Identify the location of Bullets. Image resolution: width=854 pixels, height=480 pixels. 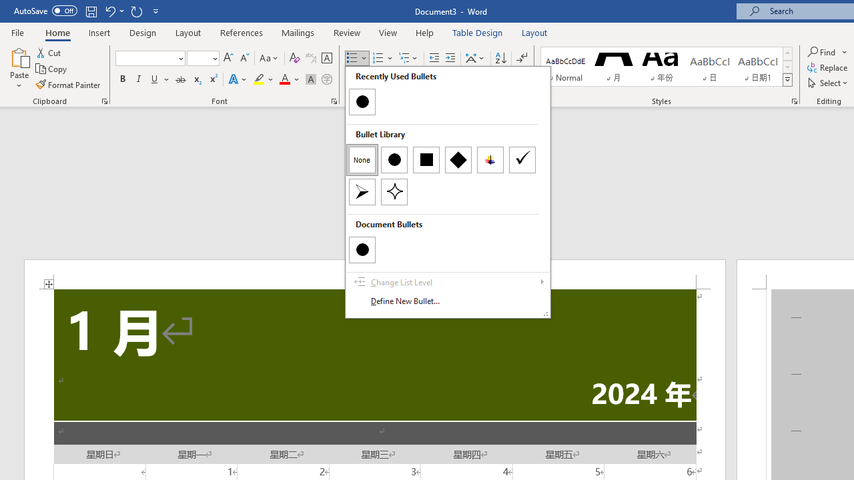
(352, 59).